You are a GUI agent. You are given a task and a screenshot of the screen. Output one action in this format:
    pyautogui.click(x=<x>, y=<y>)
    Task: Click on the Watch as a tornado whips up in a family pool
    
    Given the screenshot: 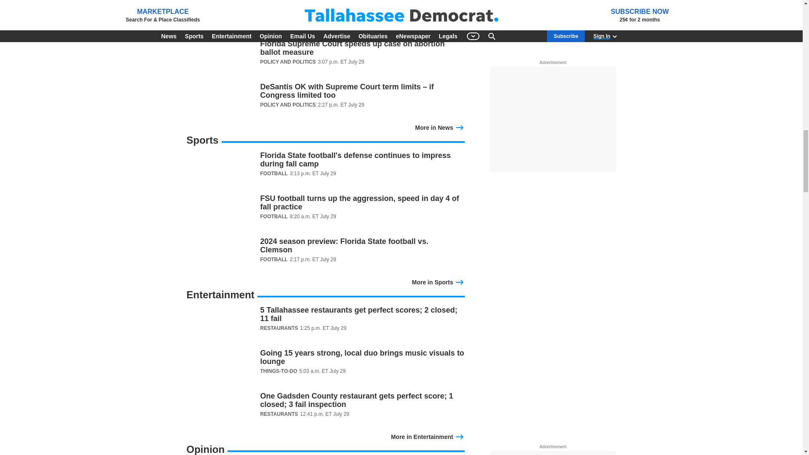 What is the action you would take?
    pyautogui.click(x=325, y=52)
    